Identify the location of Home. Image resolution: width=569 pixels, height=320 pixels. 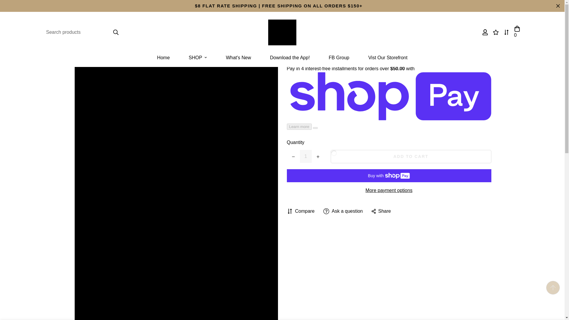
(163, 57).